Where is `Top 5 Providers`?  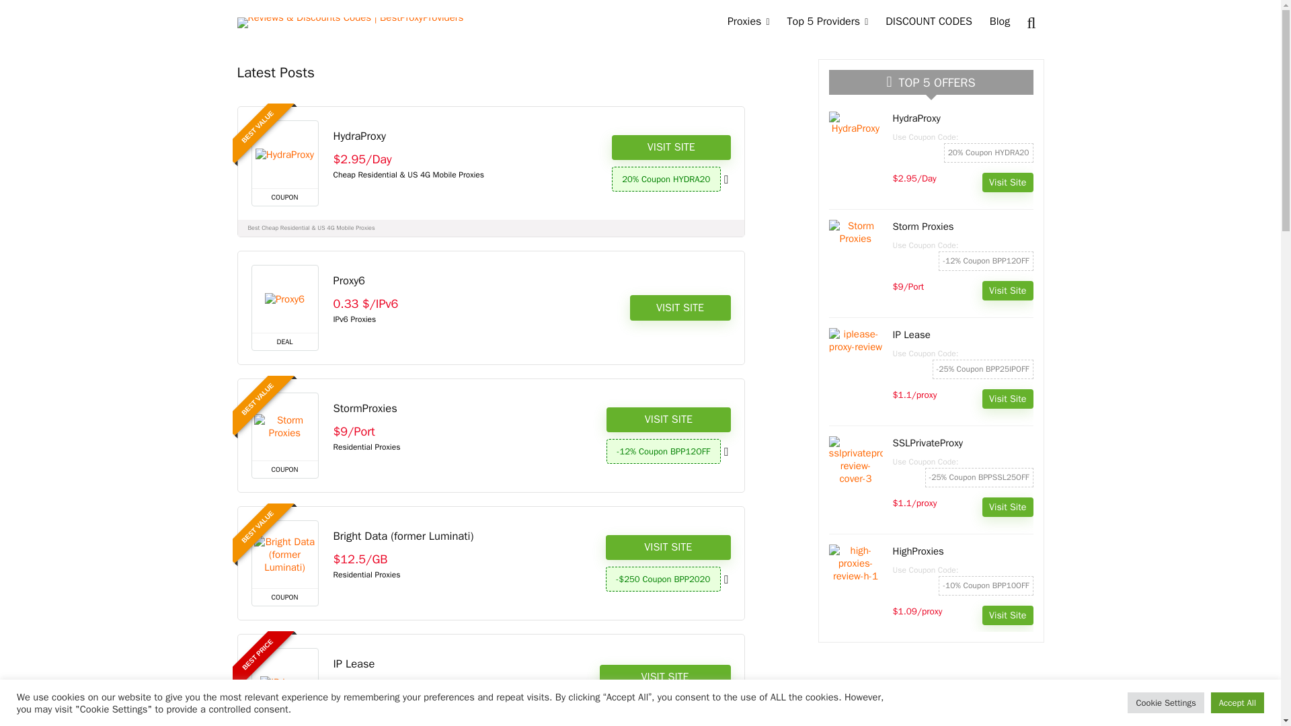
Top 5 Providers is located at coordinates (828, 23).